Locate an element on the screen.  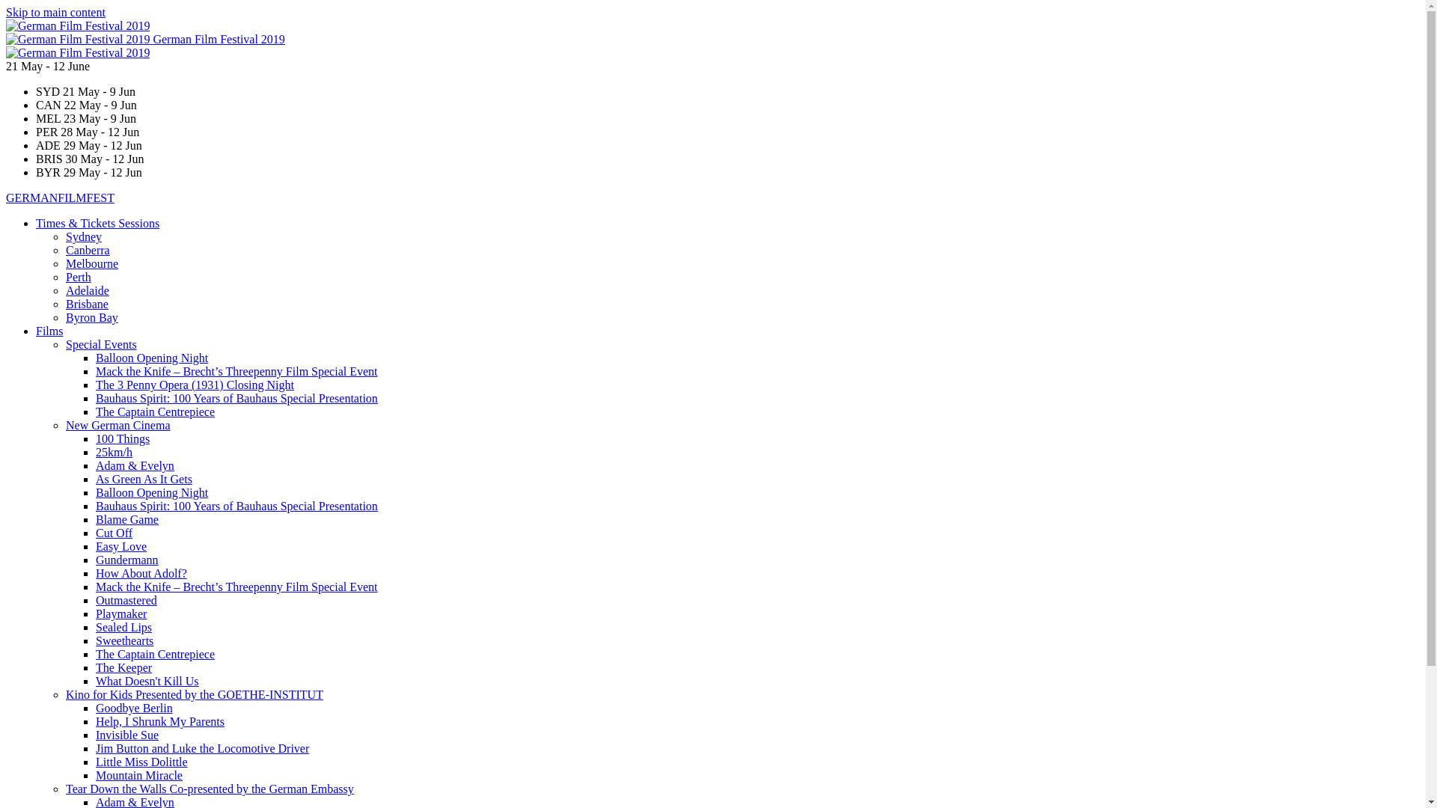
The Keeper is located at coordinates (124, 667).